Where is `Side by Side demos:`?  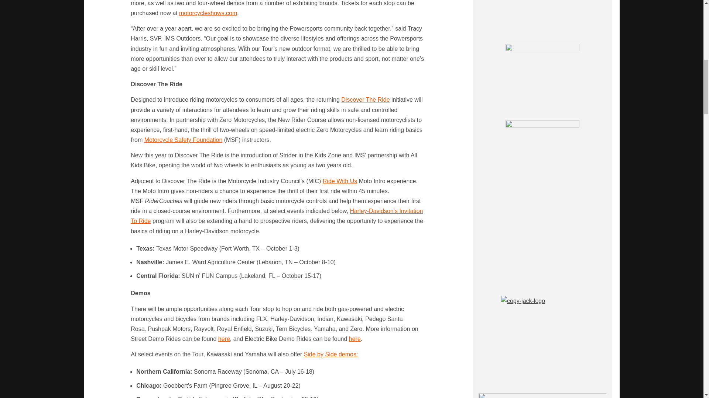 Side by Side demos: is located at coordinates (331, 354).